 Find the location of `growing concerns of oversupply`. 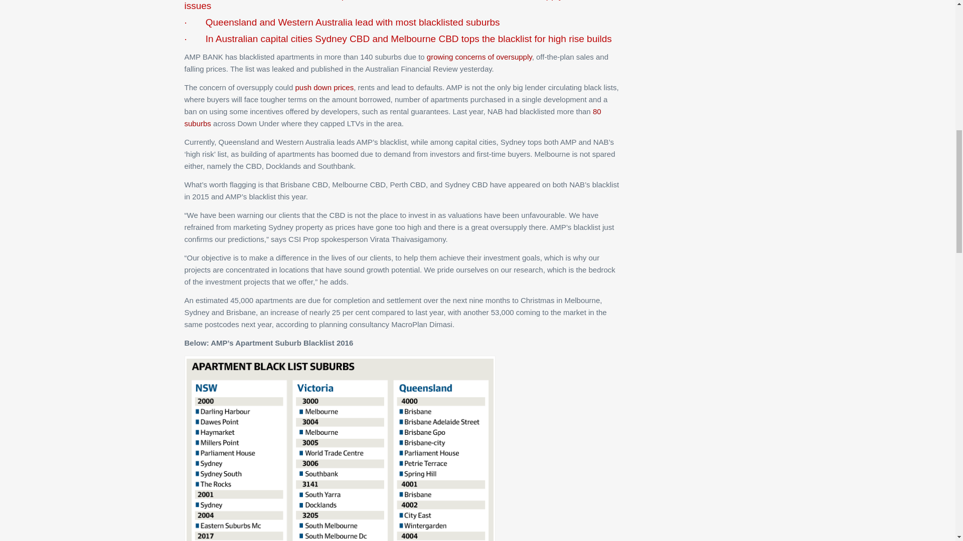

growing concerns of oversupply is located at coordinates (479, 57).